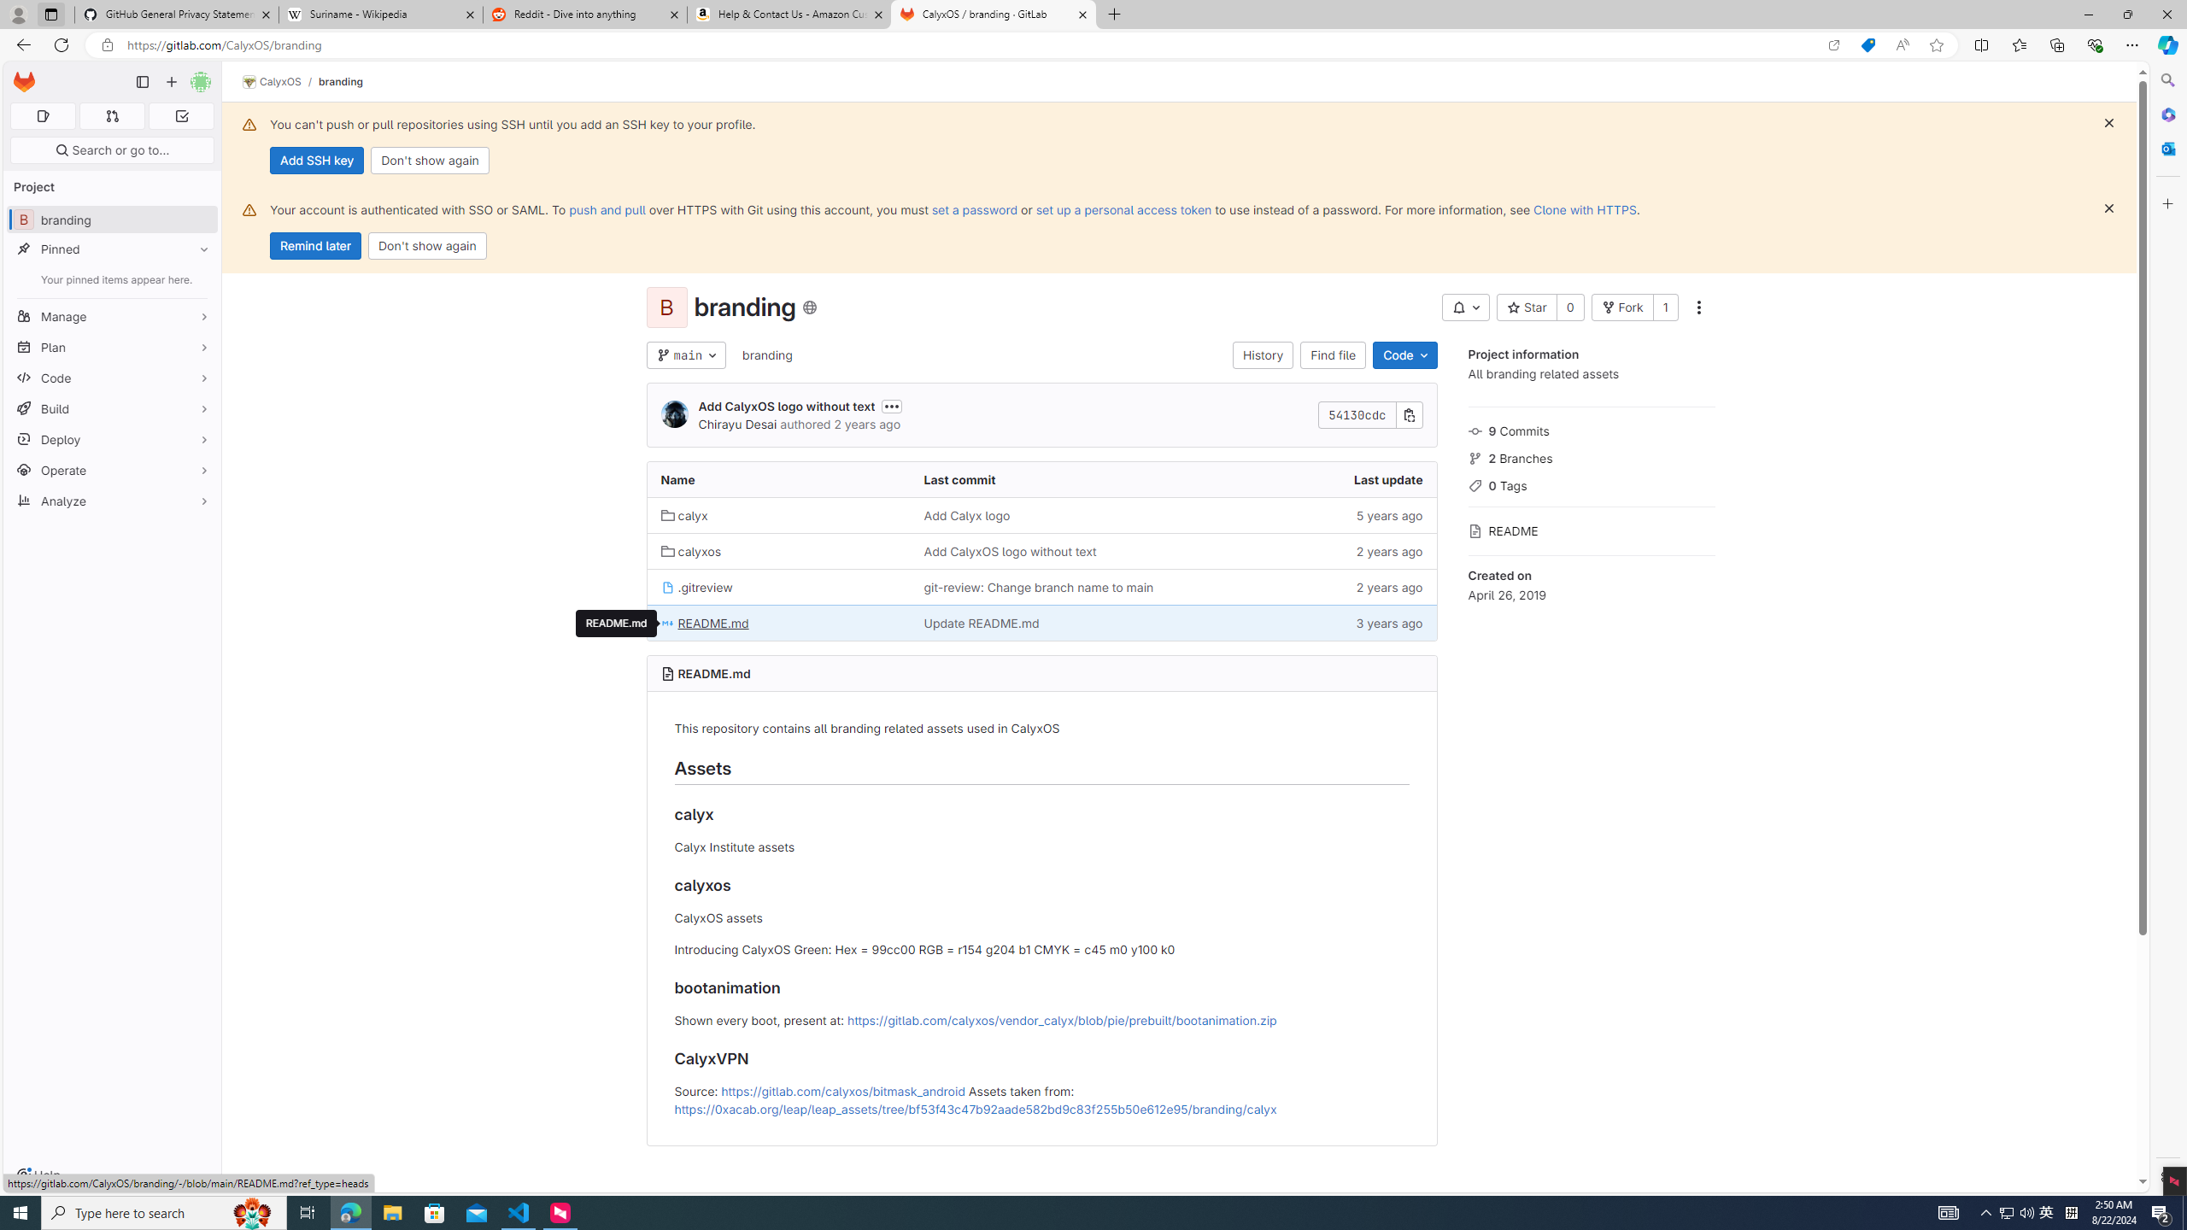 The image size is (2187, 1230). I want to click on Code, so click(1404, 355).